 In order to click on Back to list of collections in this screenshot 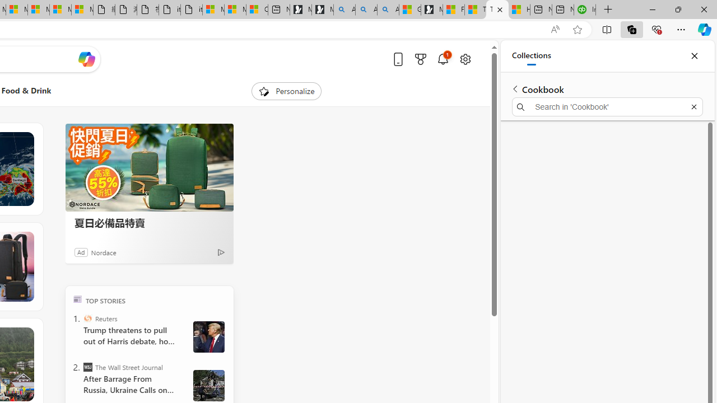, I will do `click(515, 88)`.